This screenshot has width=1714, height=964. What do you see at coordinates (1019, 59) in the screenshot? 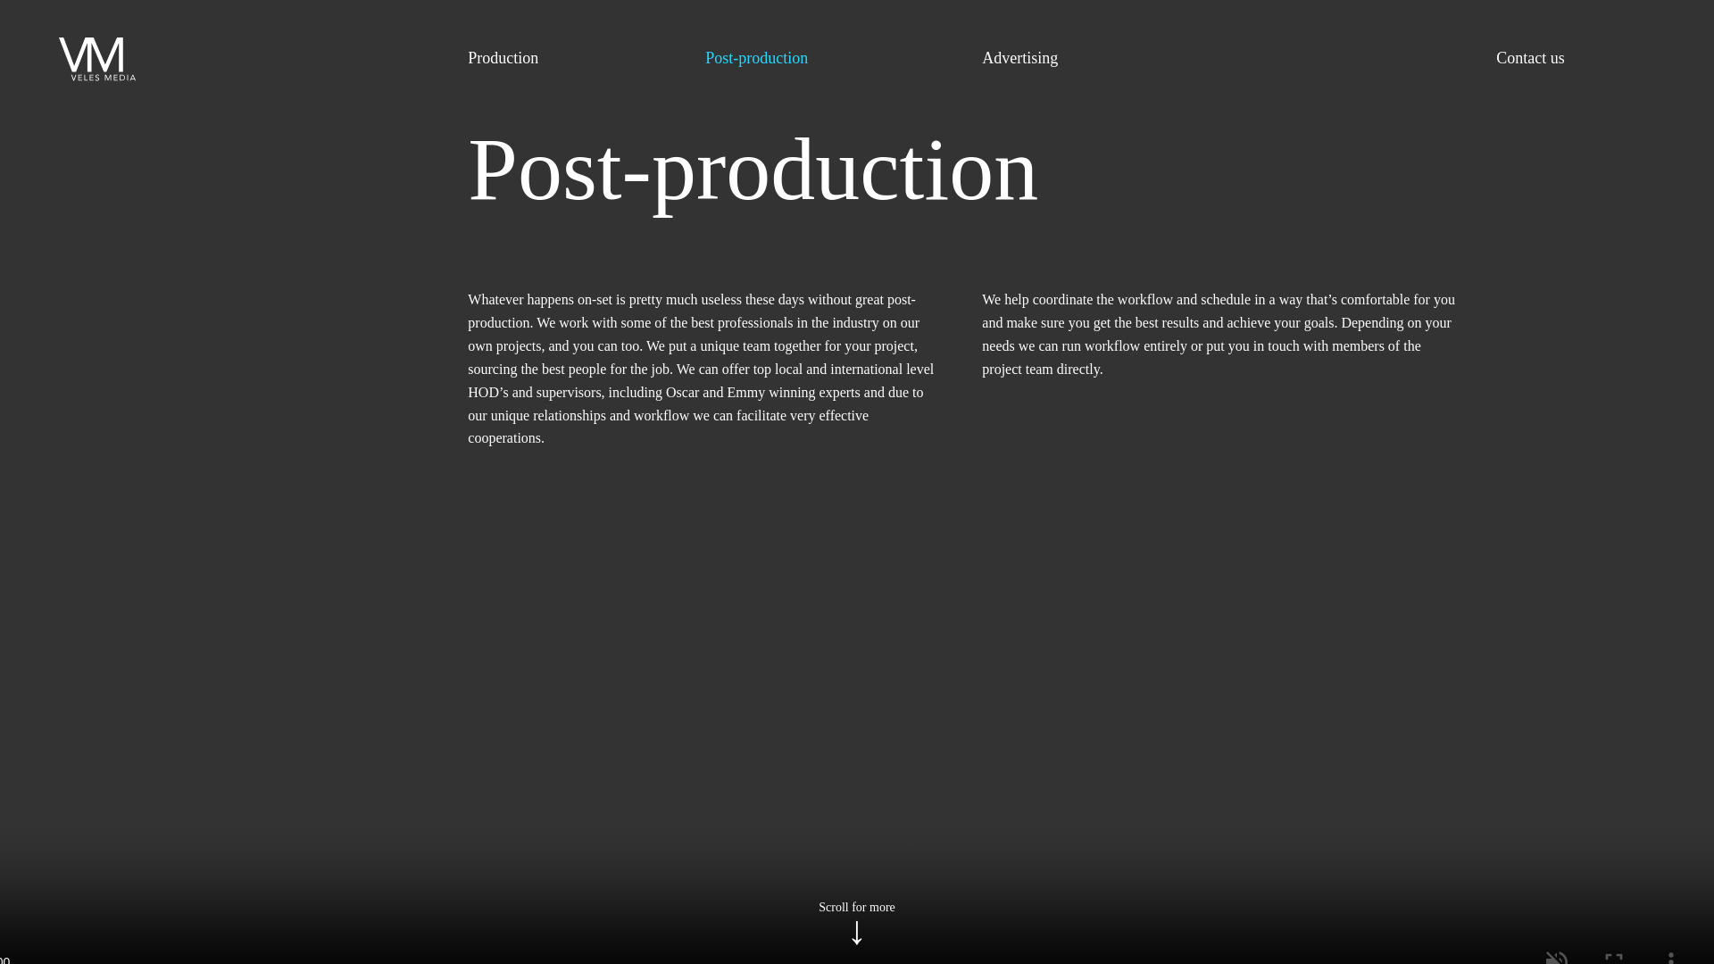
I see `Advertising` at bounding box center [1019, 59].